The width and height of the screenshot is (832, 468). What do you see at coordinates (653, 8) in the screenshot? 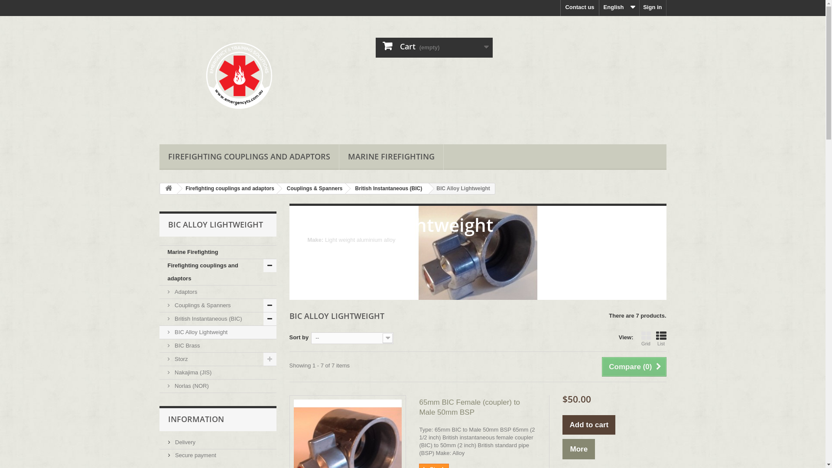
I see `Sign in` at bounding box center [653, 8].